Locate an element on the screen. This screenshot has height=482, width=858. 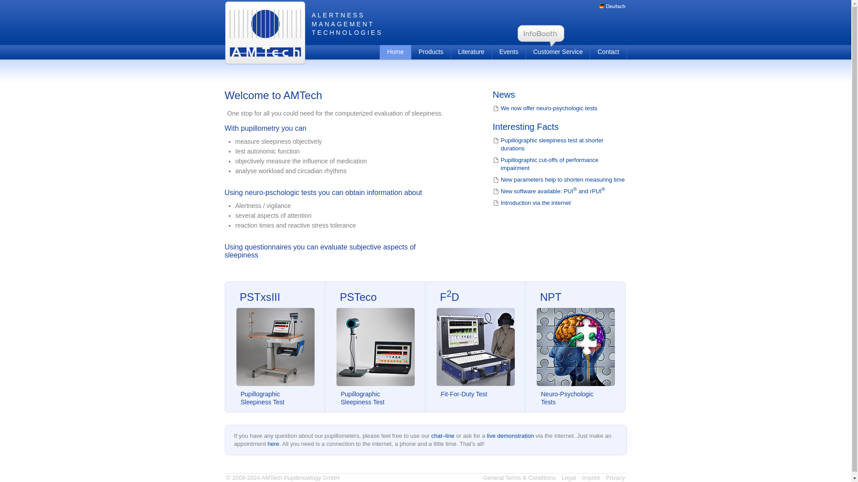
AMTech is located at coordinates (265, 33).